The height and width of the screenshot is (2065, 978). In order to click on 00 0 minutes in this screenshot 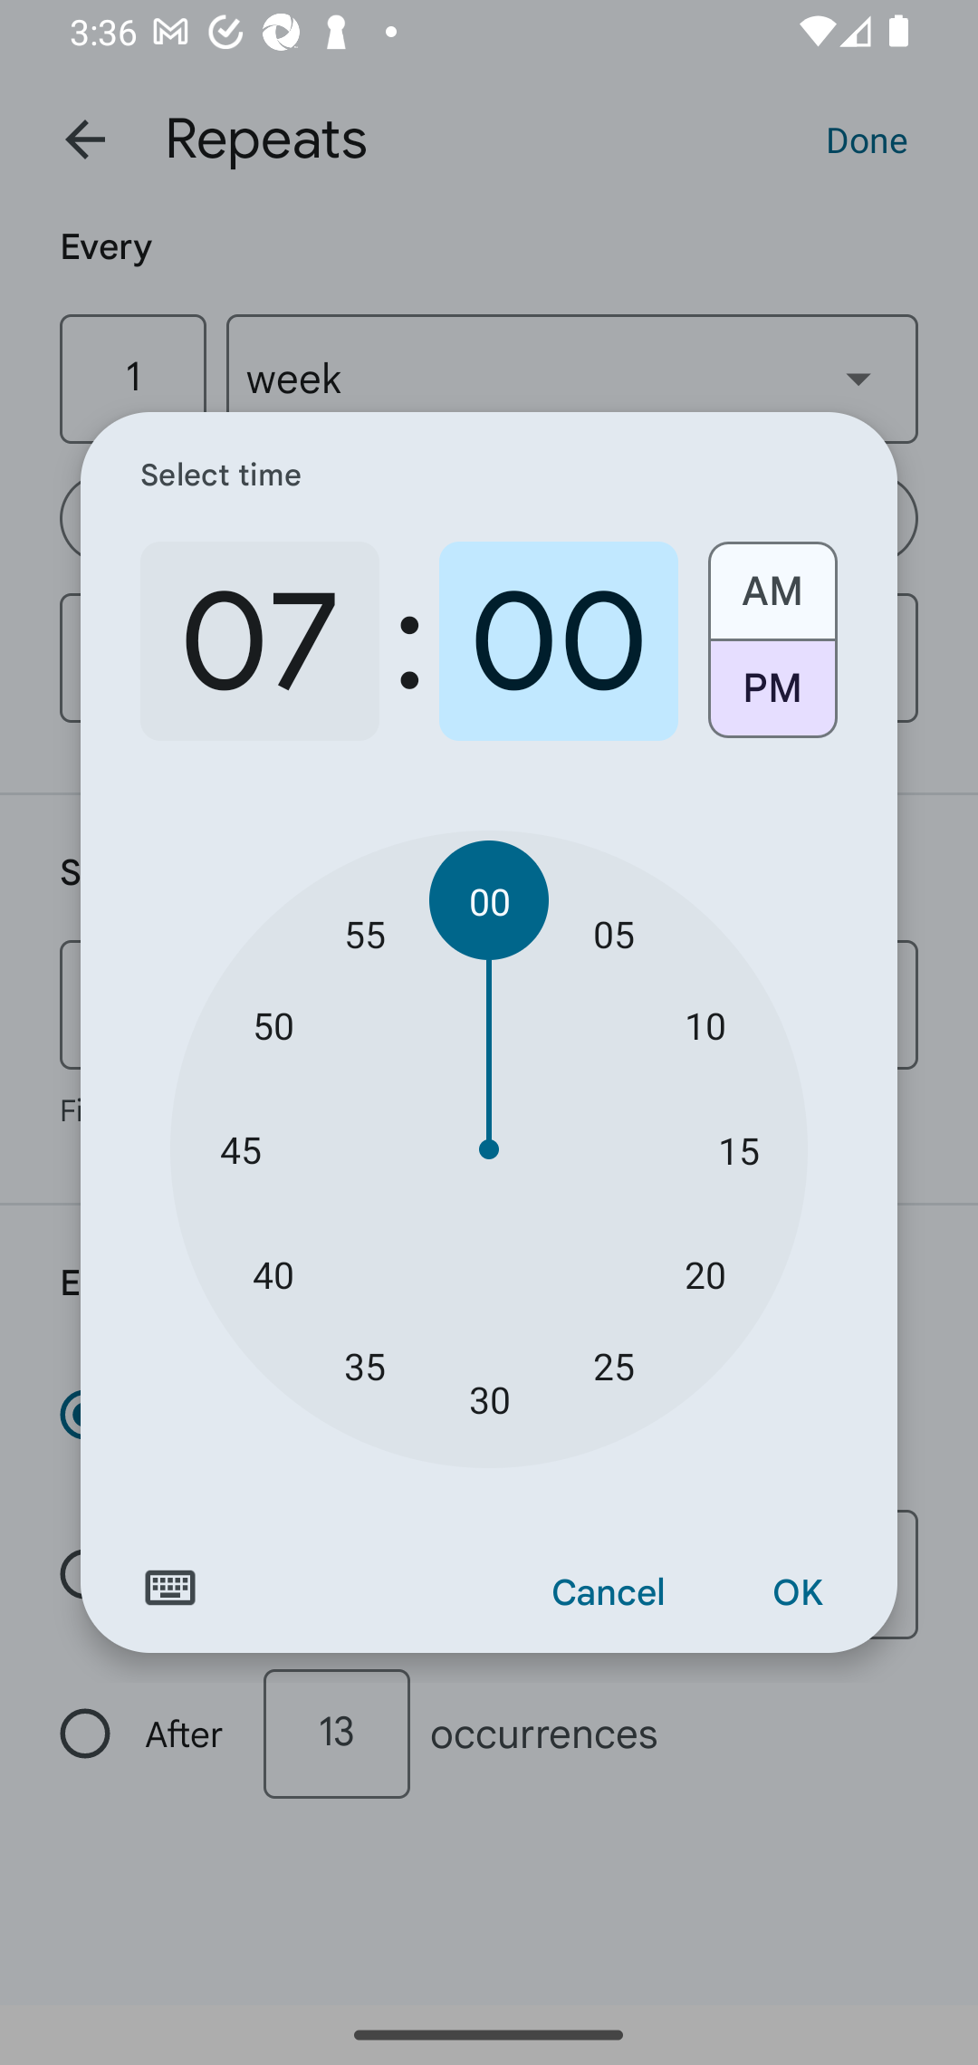, I will do `click(558, 641)`.